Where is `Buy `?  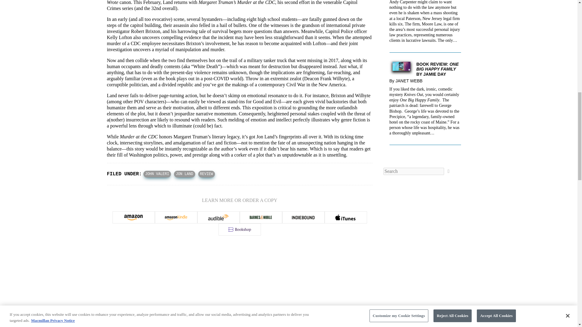 Buy  is located at coordinates (218, 217).